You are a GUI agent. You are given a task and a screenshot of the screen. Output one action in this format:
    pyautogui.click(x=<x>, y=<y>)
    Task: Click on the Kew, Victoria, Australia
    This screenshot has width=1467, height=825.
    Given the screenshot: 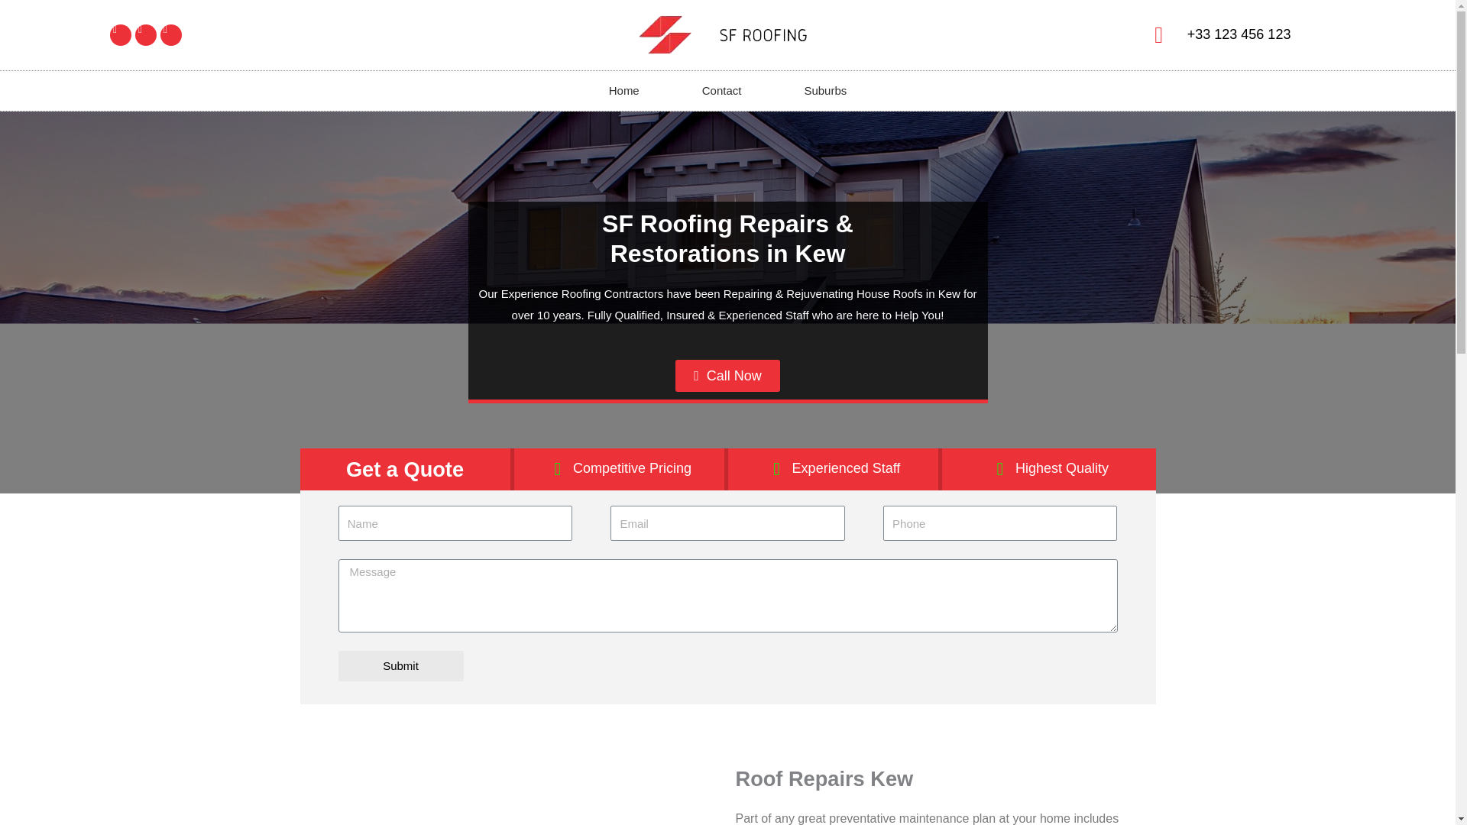 What is the action you would take?
    pyautogui.click(x=513, y=795)
    